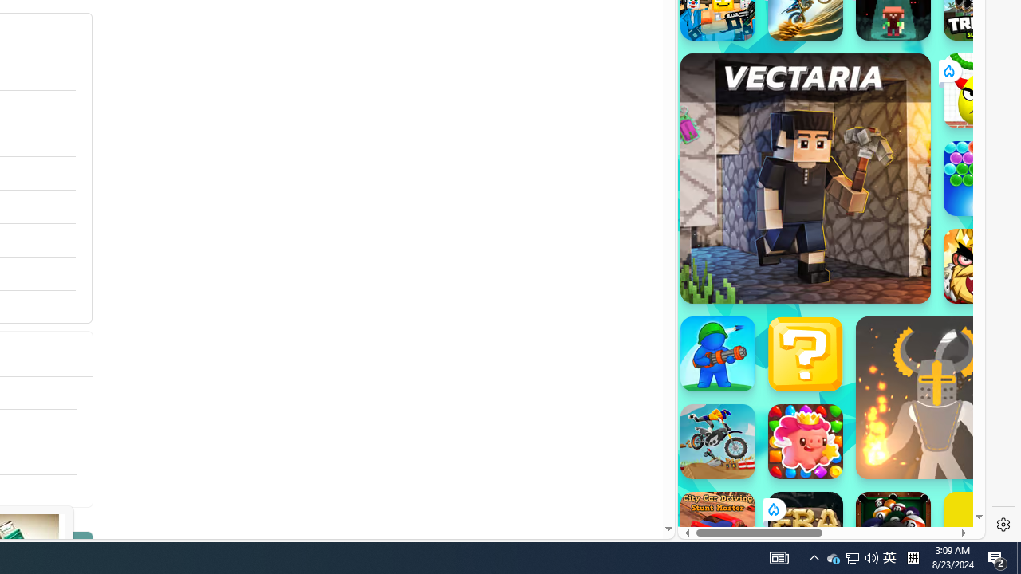  What do you see at coordinates (806, 529) in the screenshot?
I see `Era: Evolution` at bounding box center [806, 529].